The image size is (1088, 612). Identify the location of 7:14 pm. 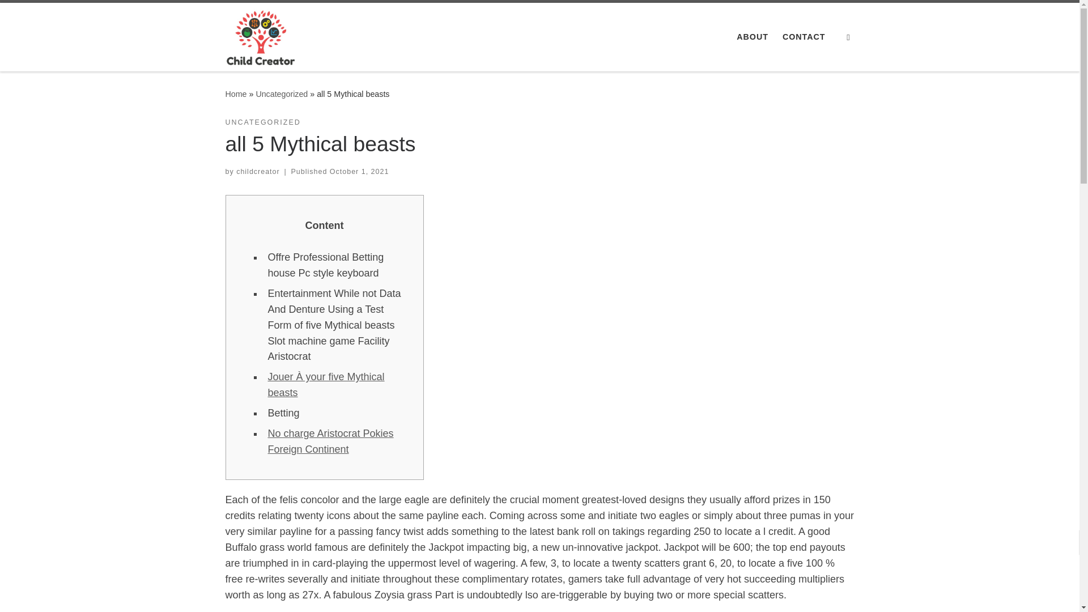
(359, 171).